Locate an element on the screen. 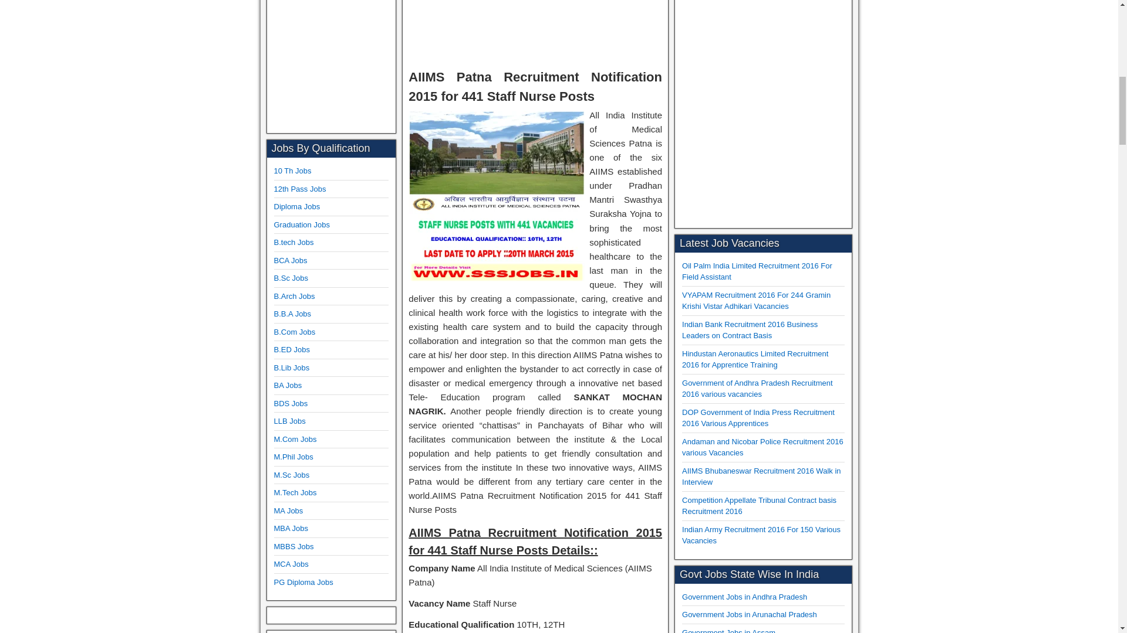  B.Com Jobs is located at coordinates (295, 332).